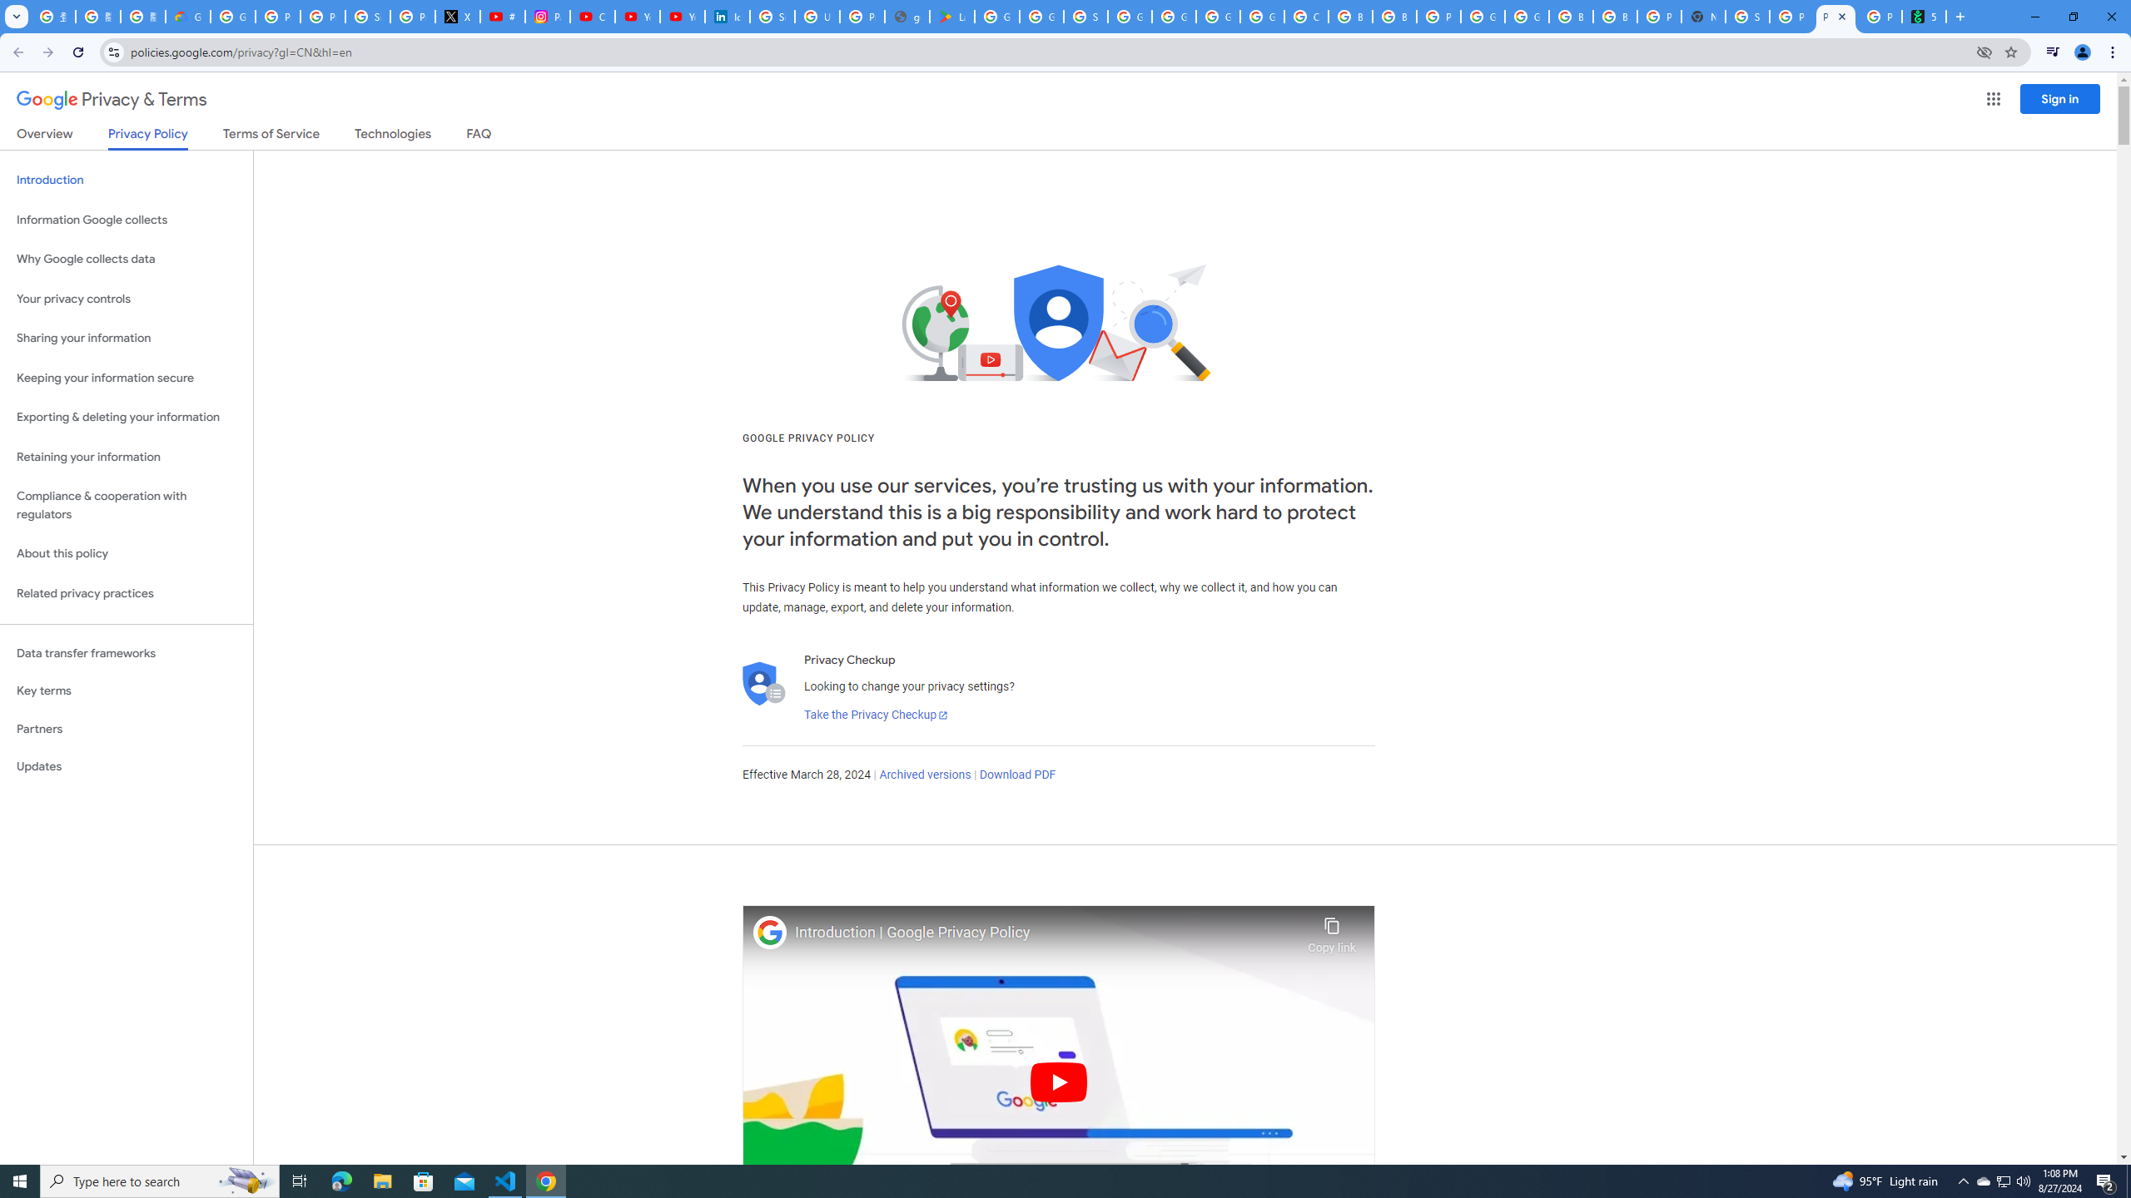 This screenshot has width=2131, height=1198. I want to click on Sign in - Google Accounts, so click(1747, 17).